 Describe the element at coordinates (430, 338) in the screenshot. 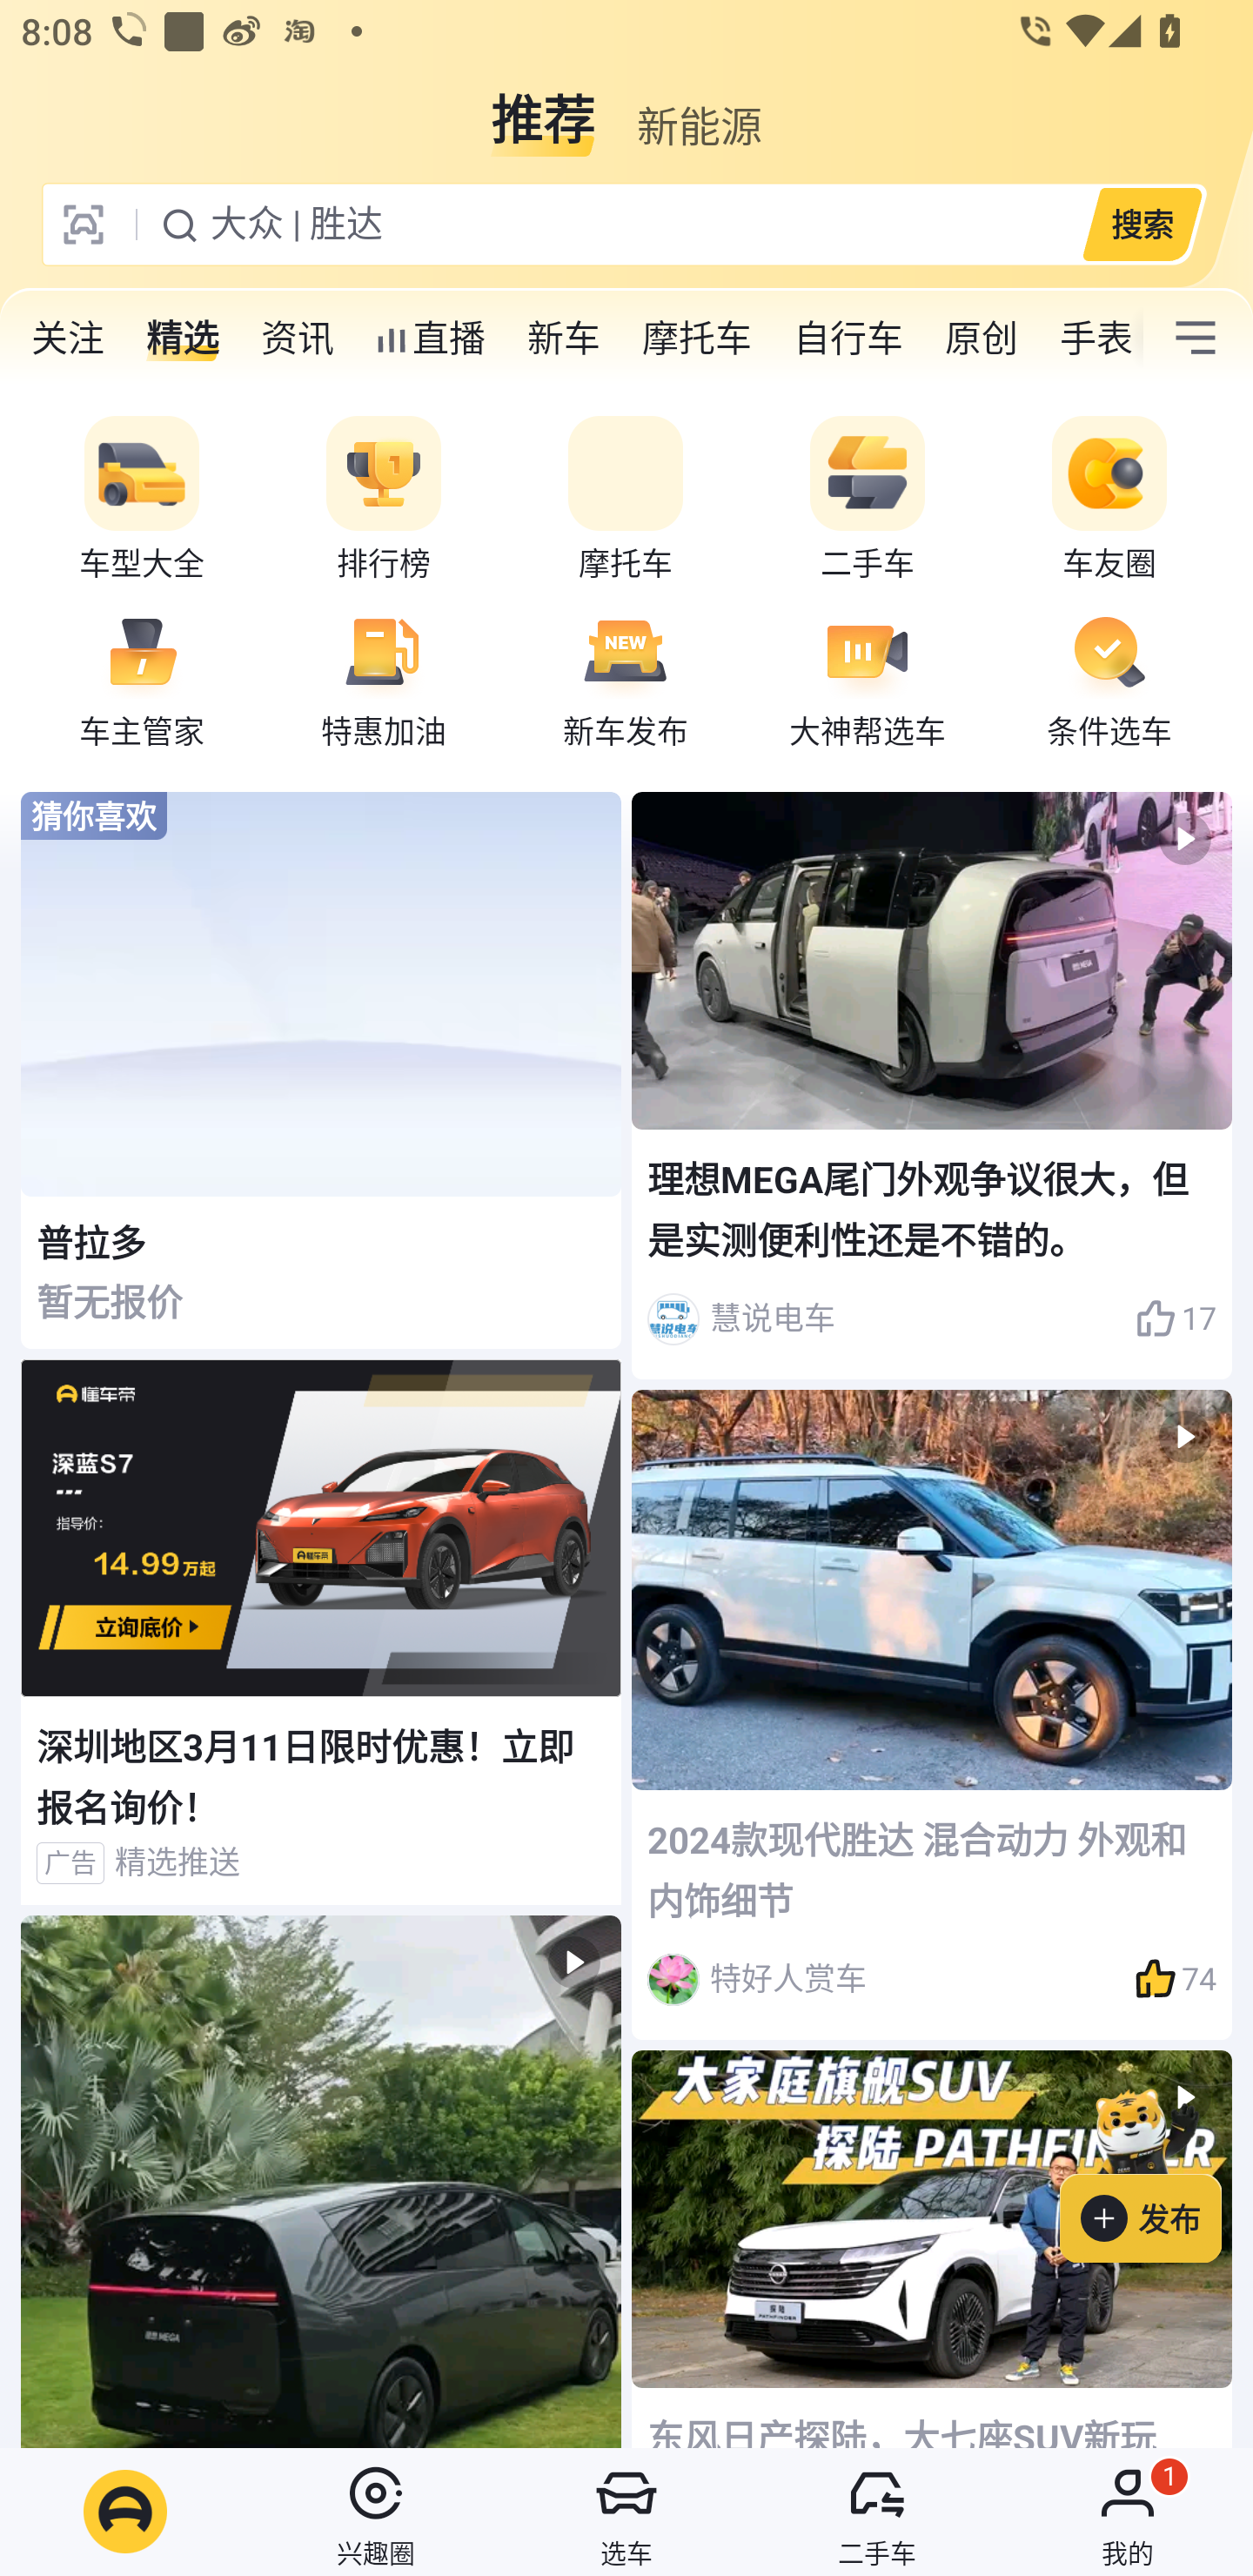

I see `直播` at that location.